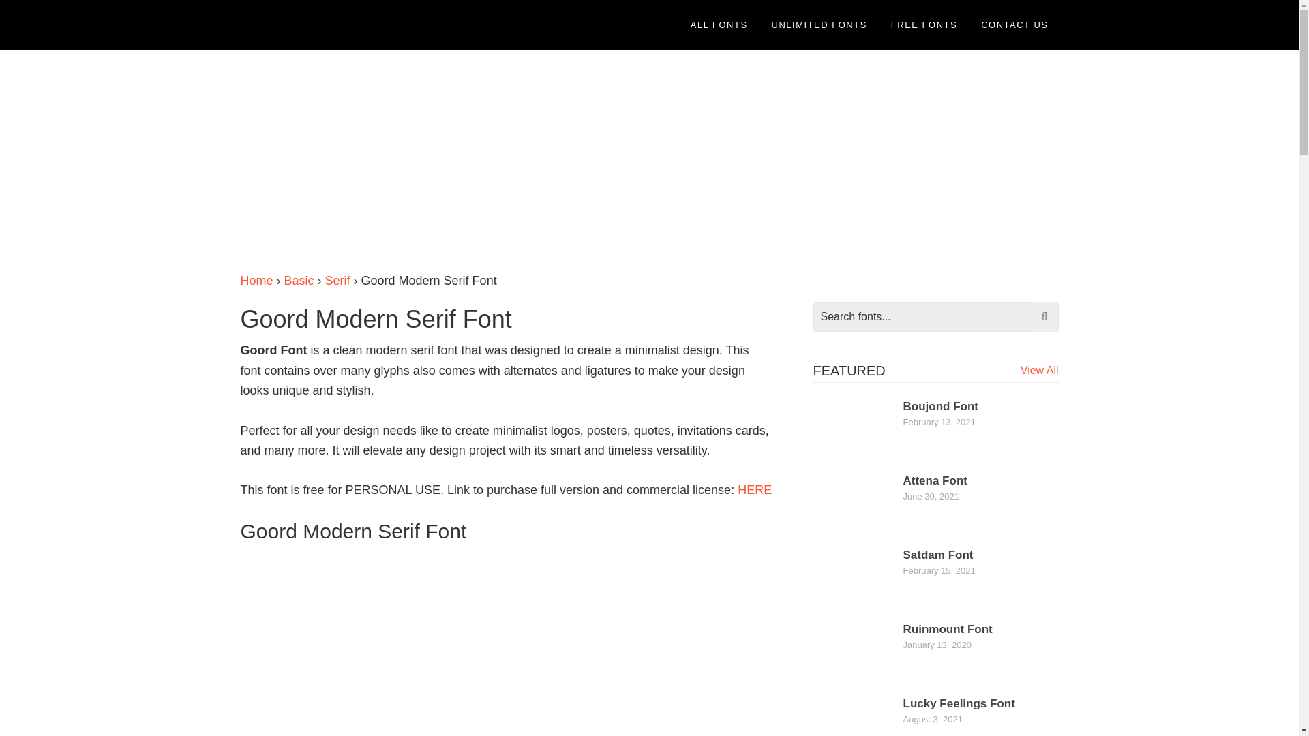 Image resolution: width=1309 pixels, height=736 pixels. Describe the element at coordinates (755, 489) in the screenshot. I see `HERE` at that location.